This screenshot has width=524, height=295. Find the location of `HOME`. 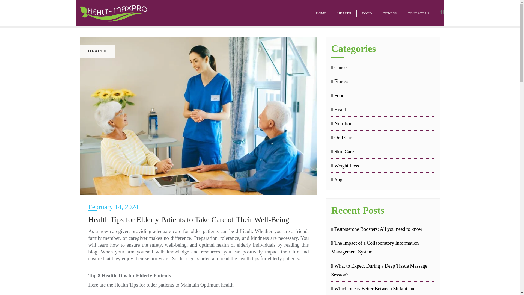

HOME is located at coordinates (321, 13).